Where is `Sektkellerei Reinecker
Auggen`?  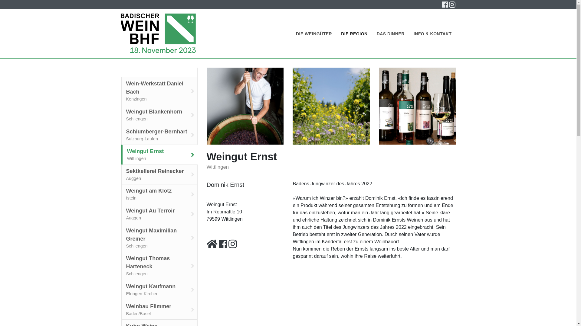 Sektkellerei Reinecker
Auggen is located at coordinates (159, 174).